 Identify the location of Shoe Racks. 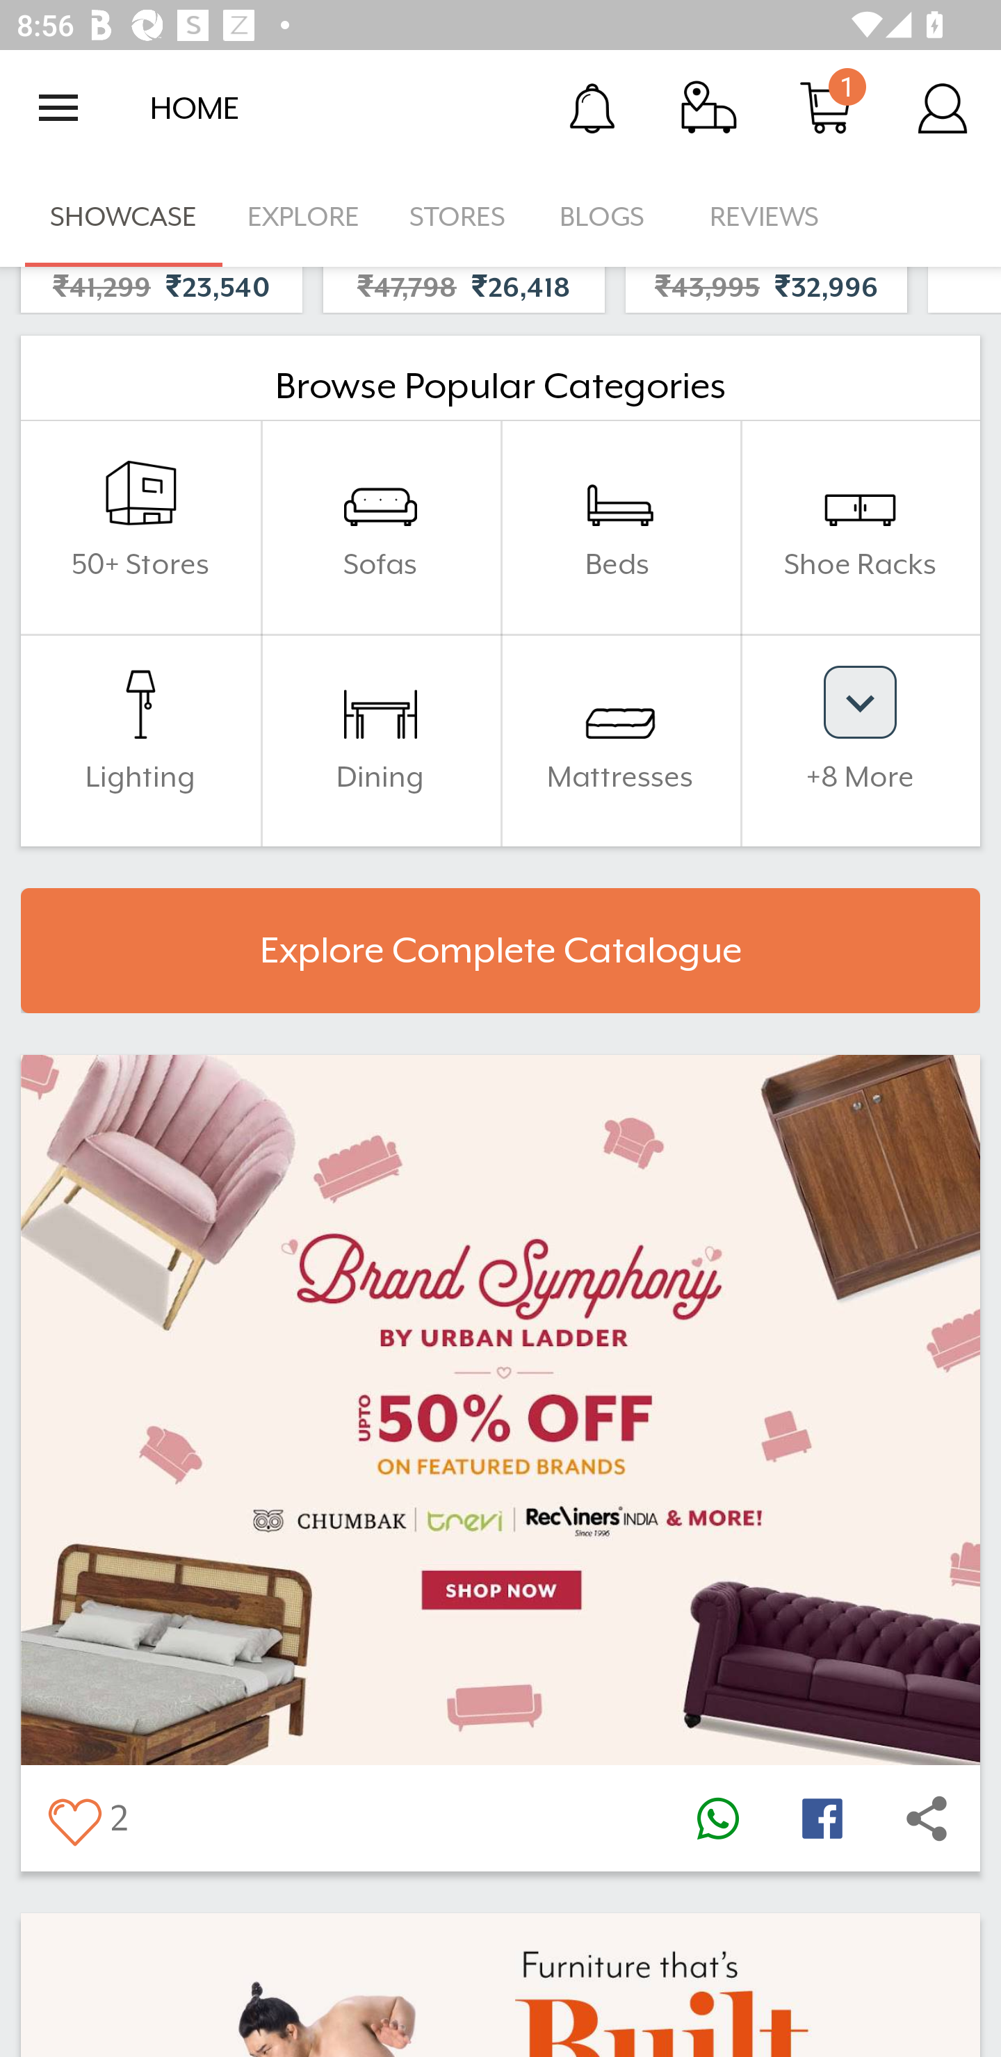
(860, 527).